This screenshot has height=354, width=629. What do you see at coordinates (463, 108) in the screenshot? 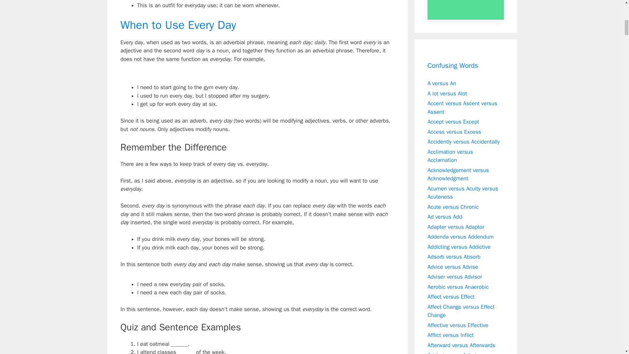
I see `Accent versus Ascent versus Assent` at bounding box center [463, 108].